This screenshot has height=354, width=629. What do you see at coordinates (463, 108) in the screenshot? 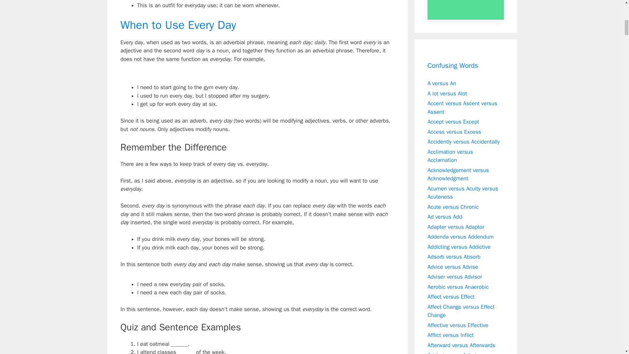
I see `Accent versus Ascent versus Assent` at bounding box center [463, 108].